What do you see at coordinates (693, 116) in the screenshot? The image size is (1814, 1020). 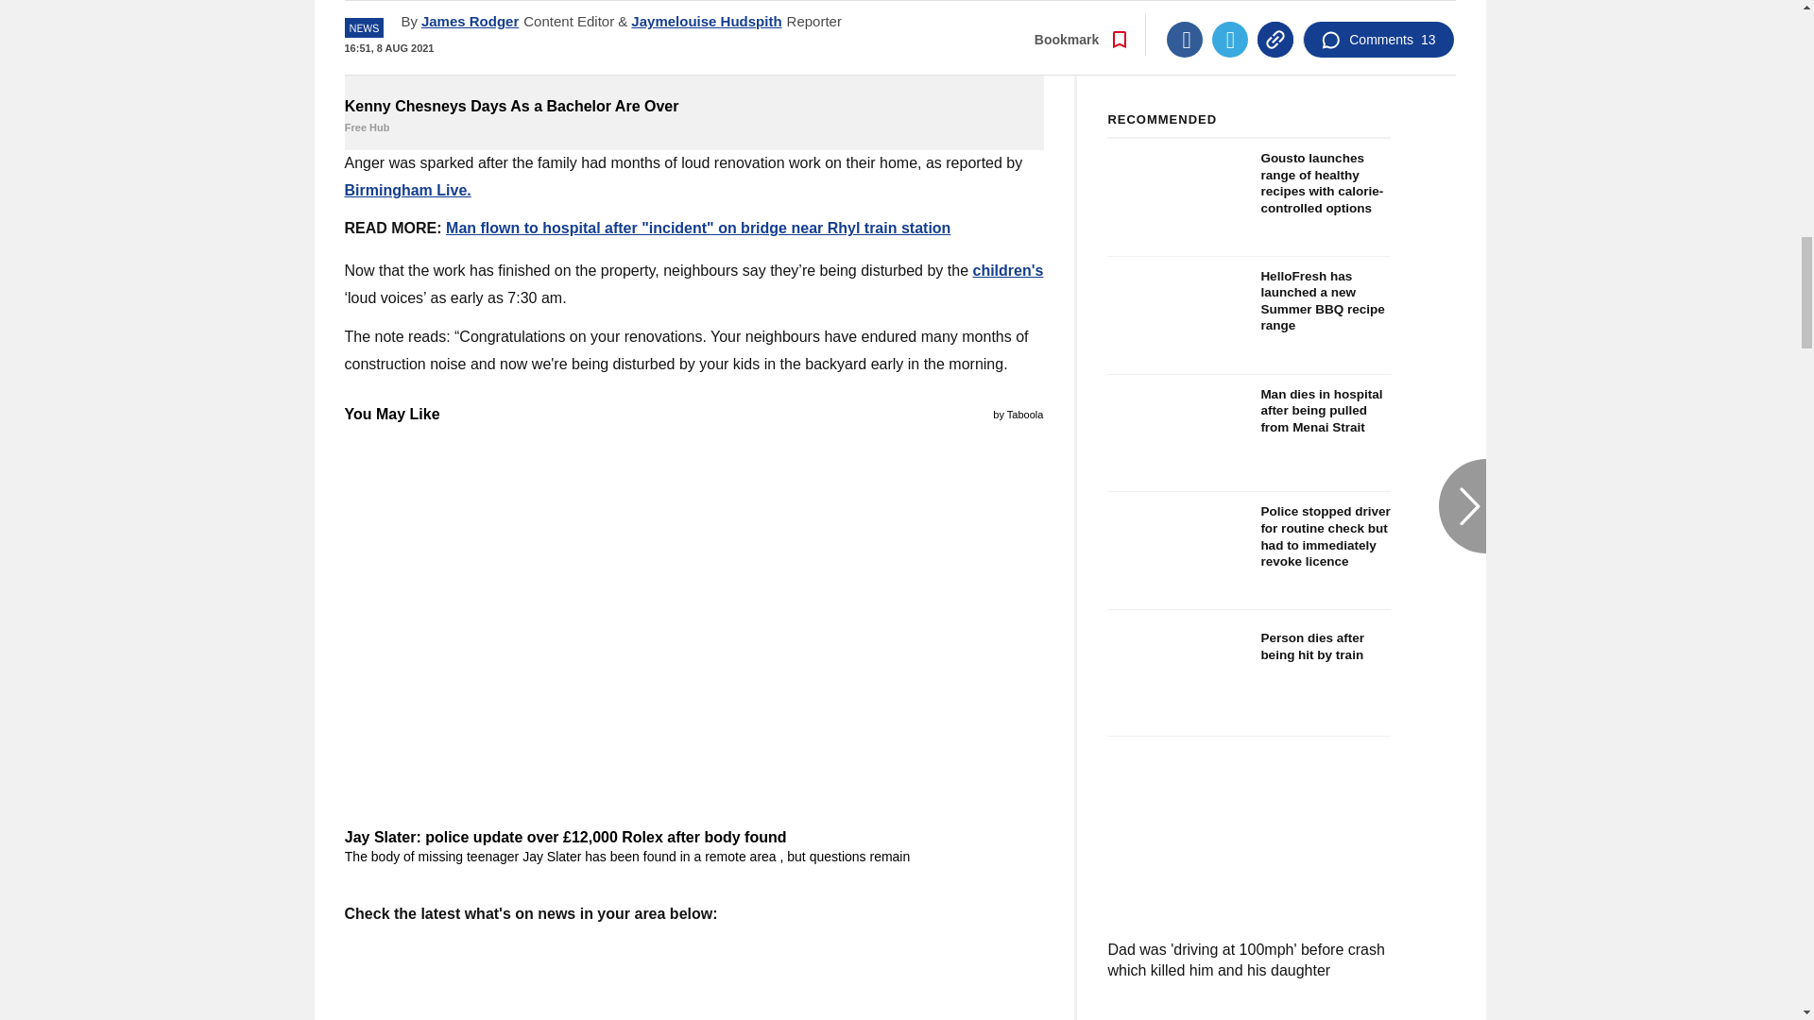 I see `Kenny Chesneys Days As a Bachelor Are Over` at bounding box center [693, 116].